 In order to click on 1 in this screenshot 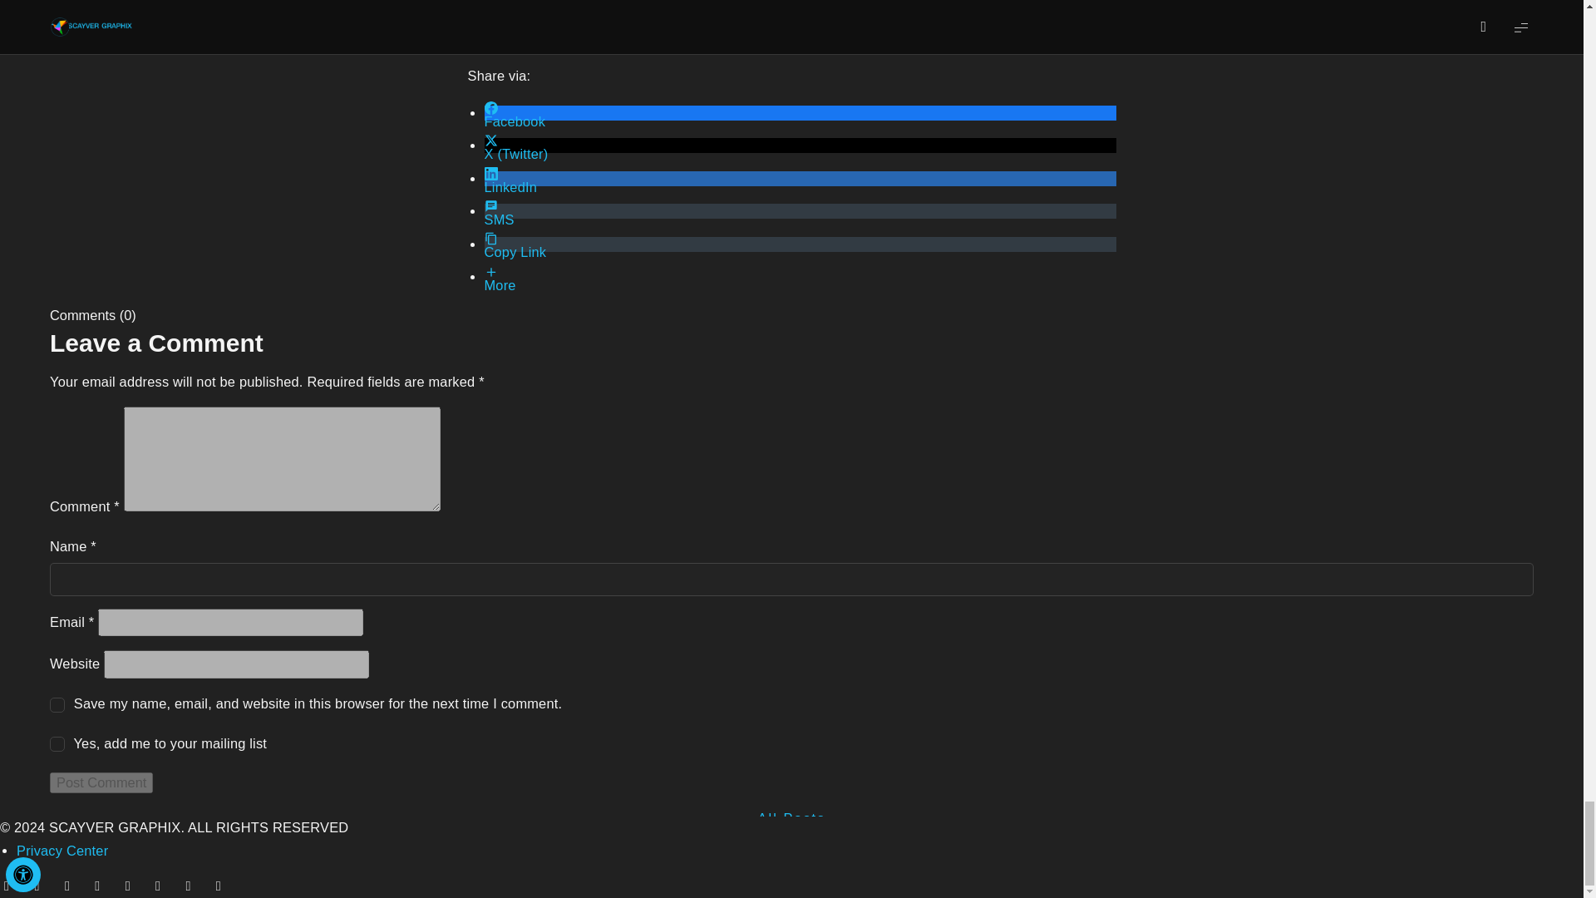, I will do `click(57, 743)`.